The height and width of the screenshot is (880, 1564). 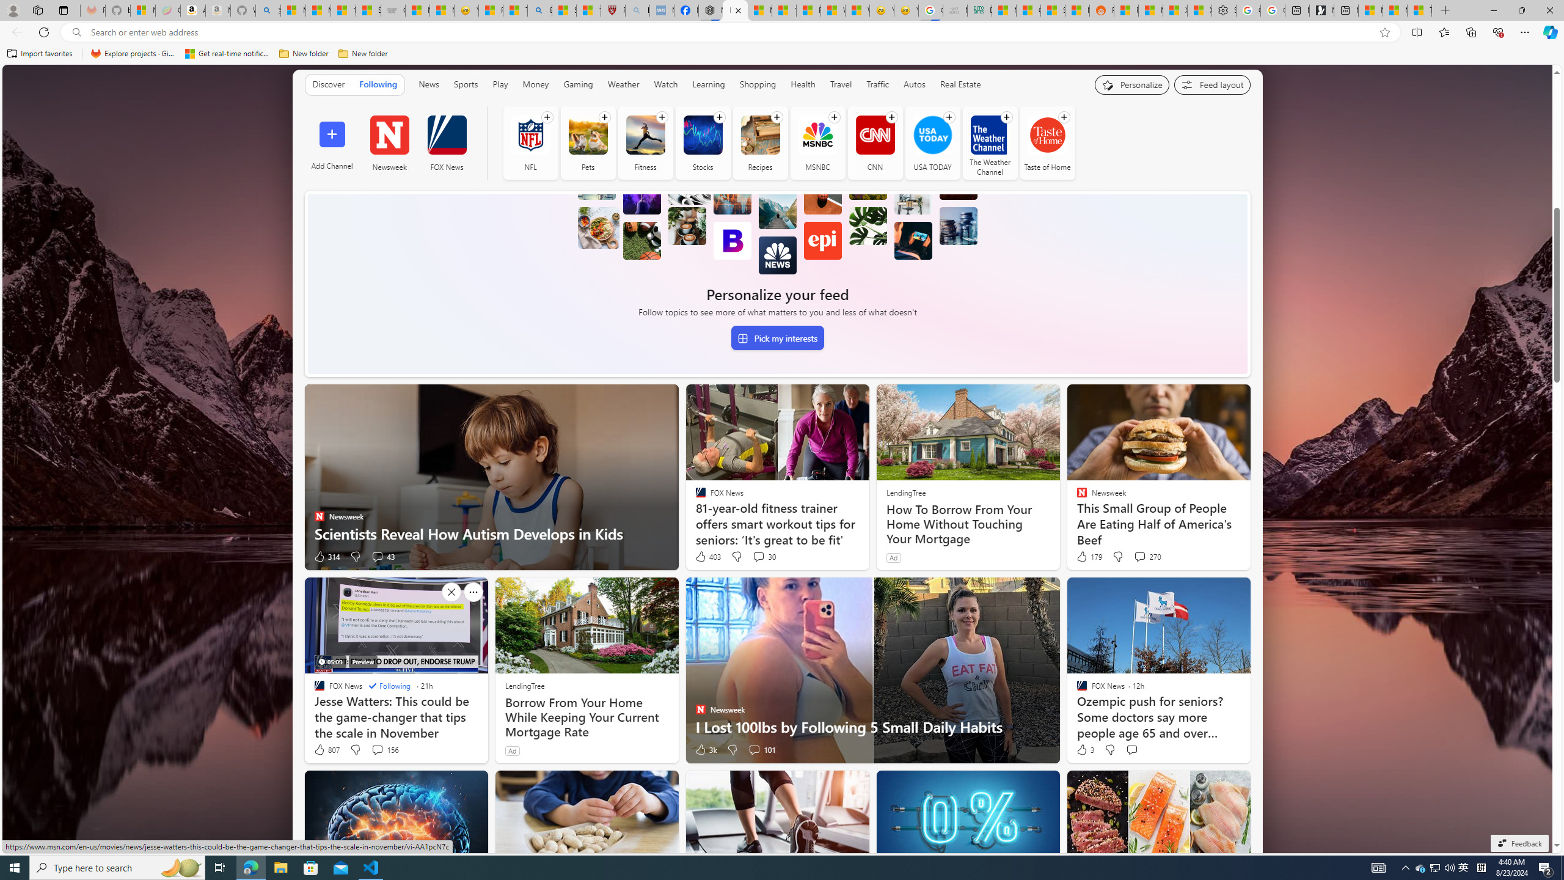 What do you see at coordinates (782, 54) in the screenshot?
I see `Favorites bar` at bounding box center [782, 54].